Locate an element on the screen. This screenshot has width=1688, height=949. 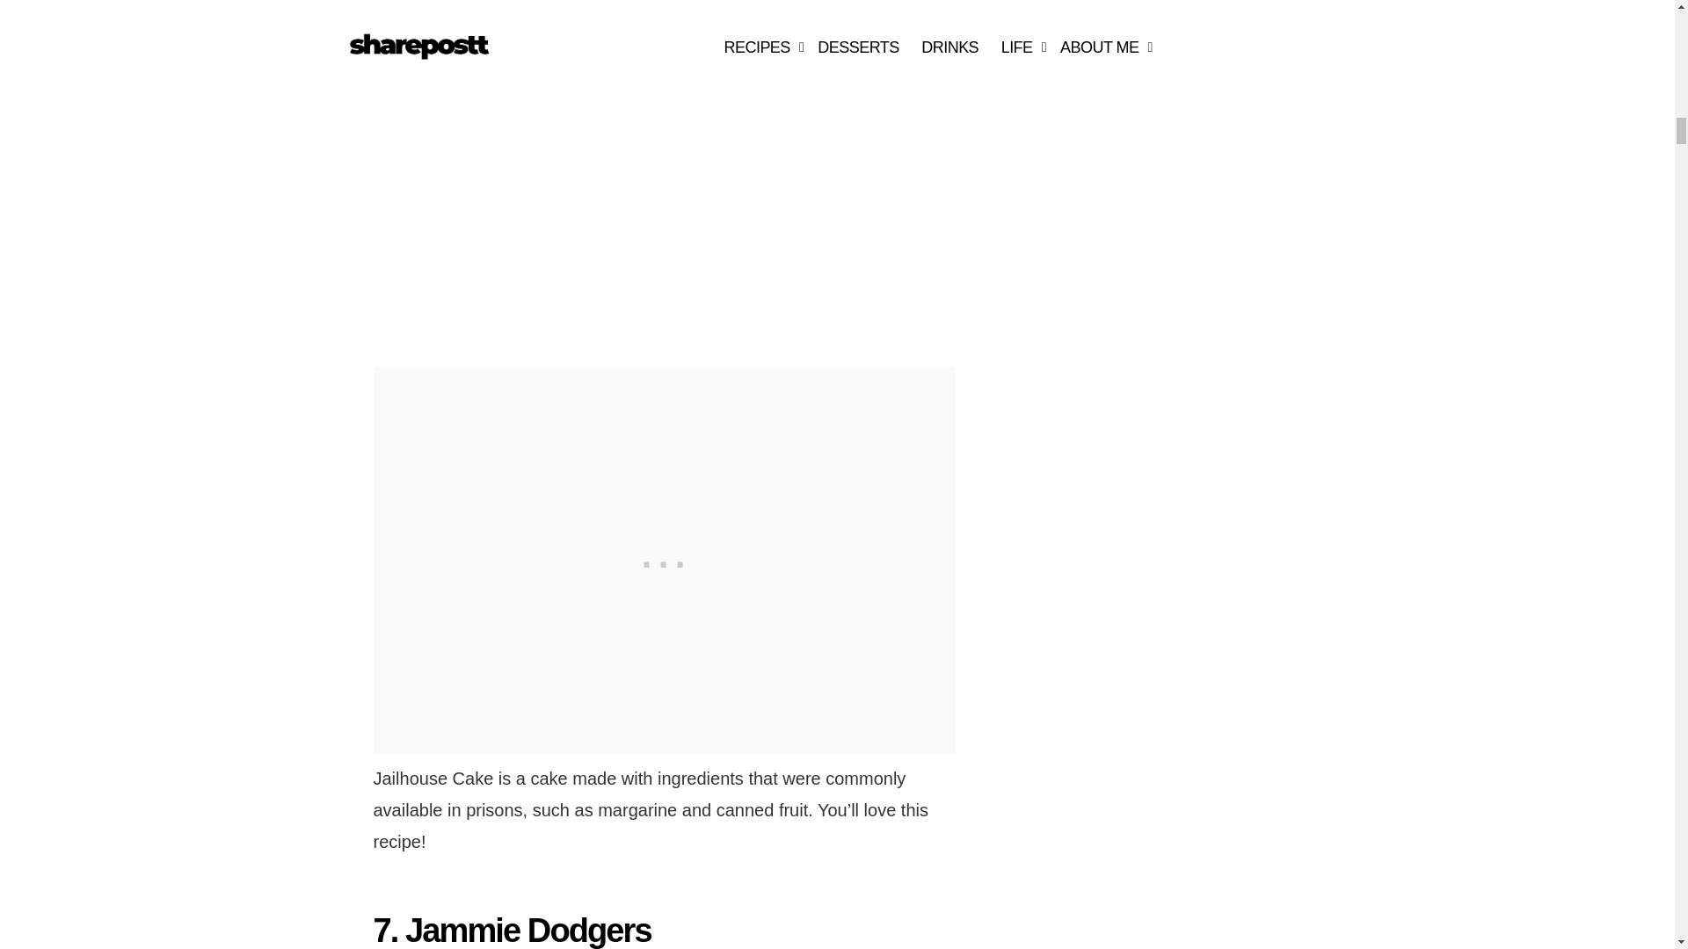
Jailhouse Cake - Simply old thyme recipes is located at coordinates (570, 170).